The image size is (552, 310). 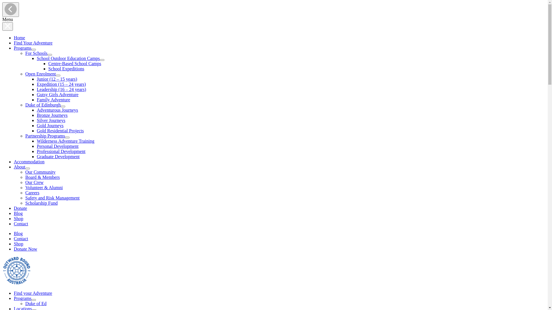 I want to click on Scholarship Fund, so click(x=41, y=203).